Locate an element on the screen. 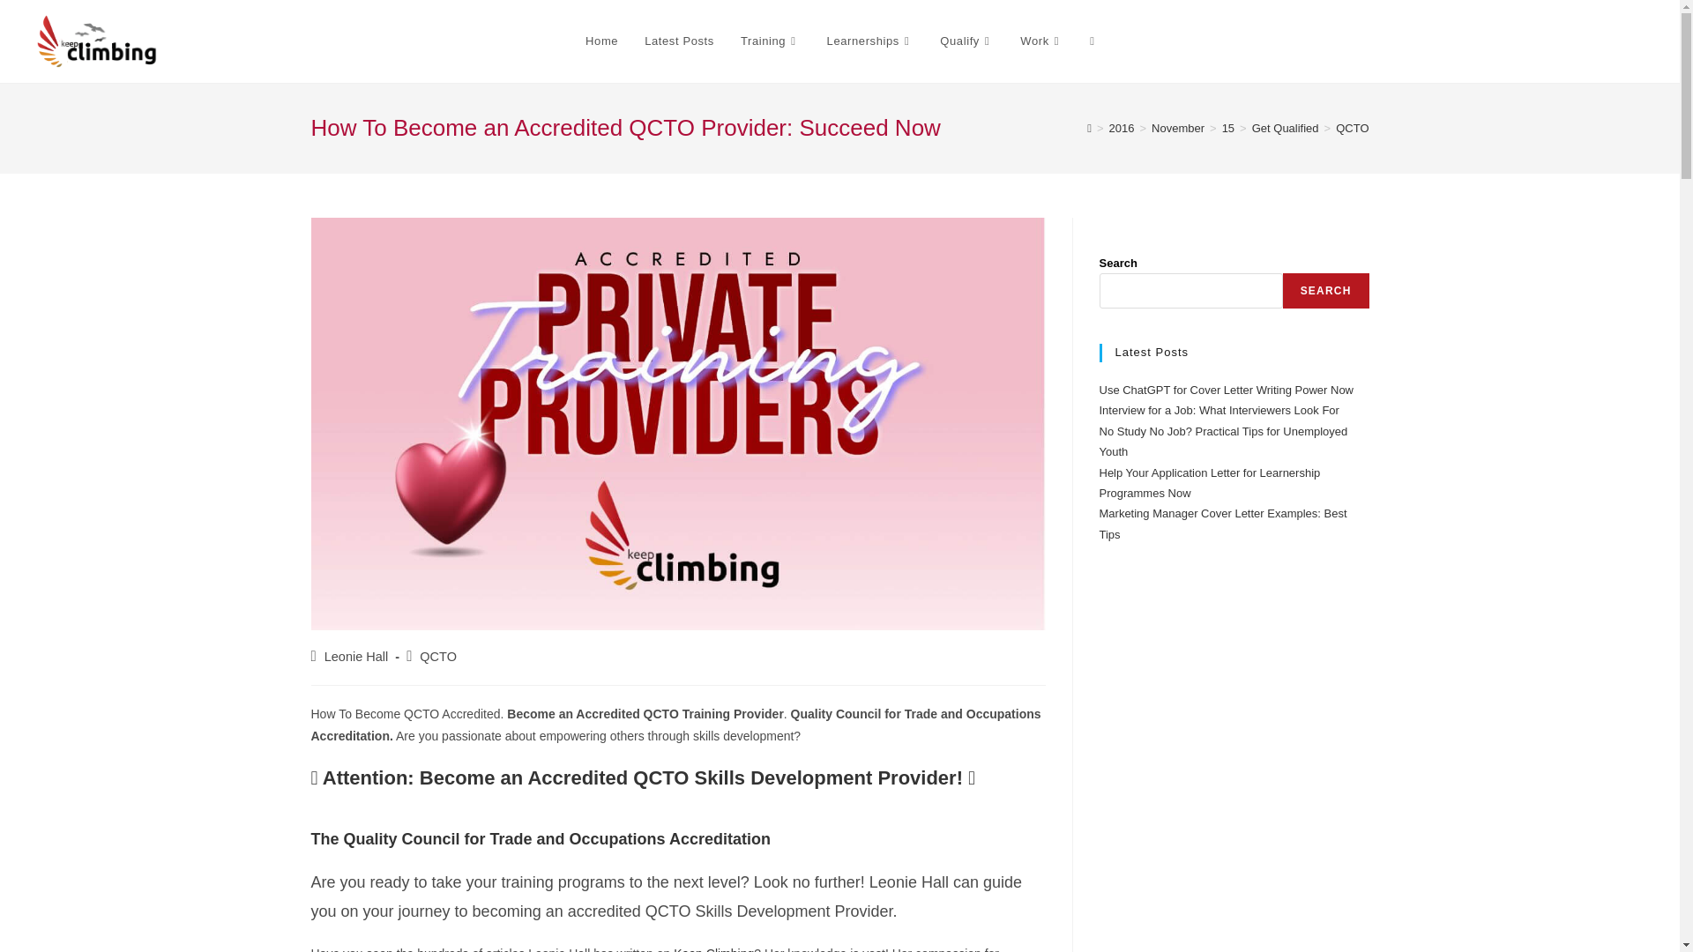  Posts by Leonie Hall is located at coordinates (356, 656).